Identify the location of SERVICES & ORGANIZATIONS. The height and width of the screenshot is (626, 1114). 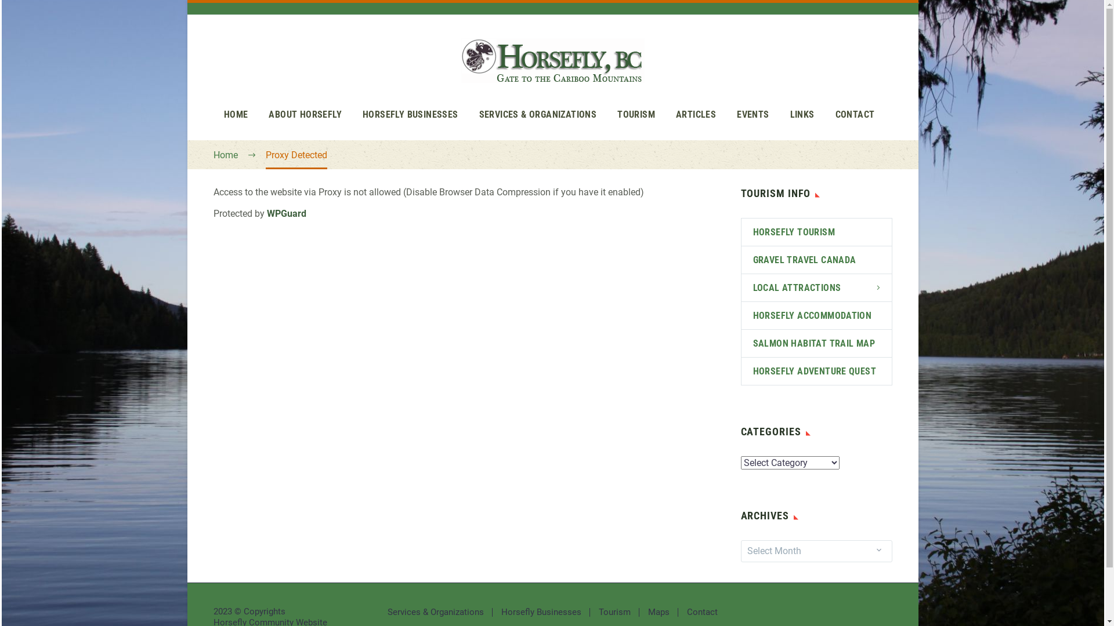
(538, 115).